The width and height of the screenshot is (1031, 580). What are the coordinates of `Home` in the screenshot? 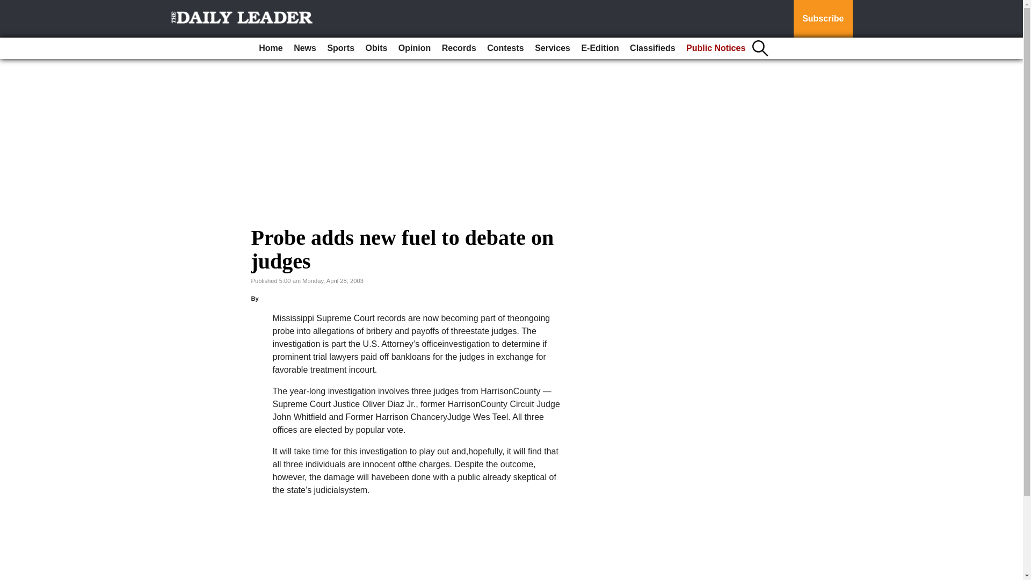 It's located at (271, 48).